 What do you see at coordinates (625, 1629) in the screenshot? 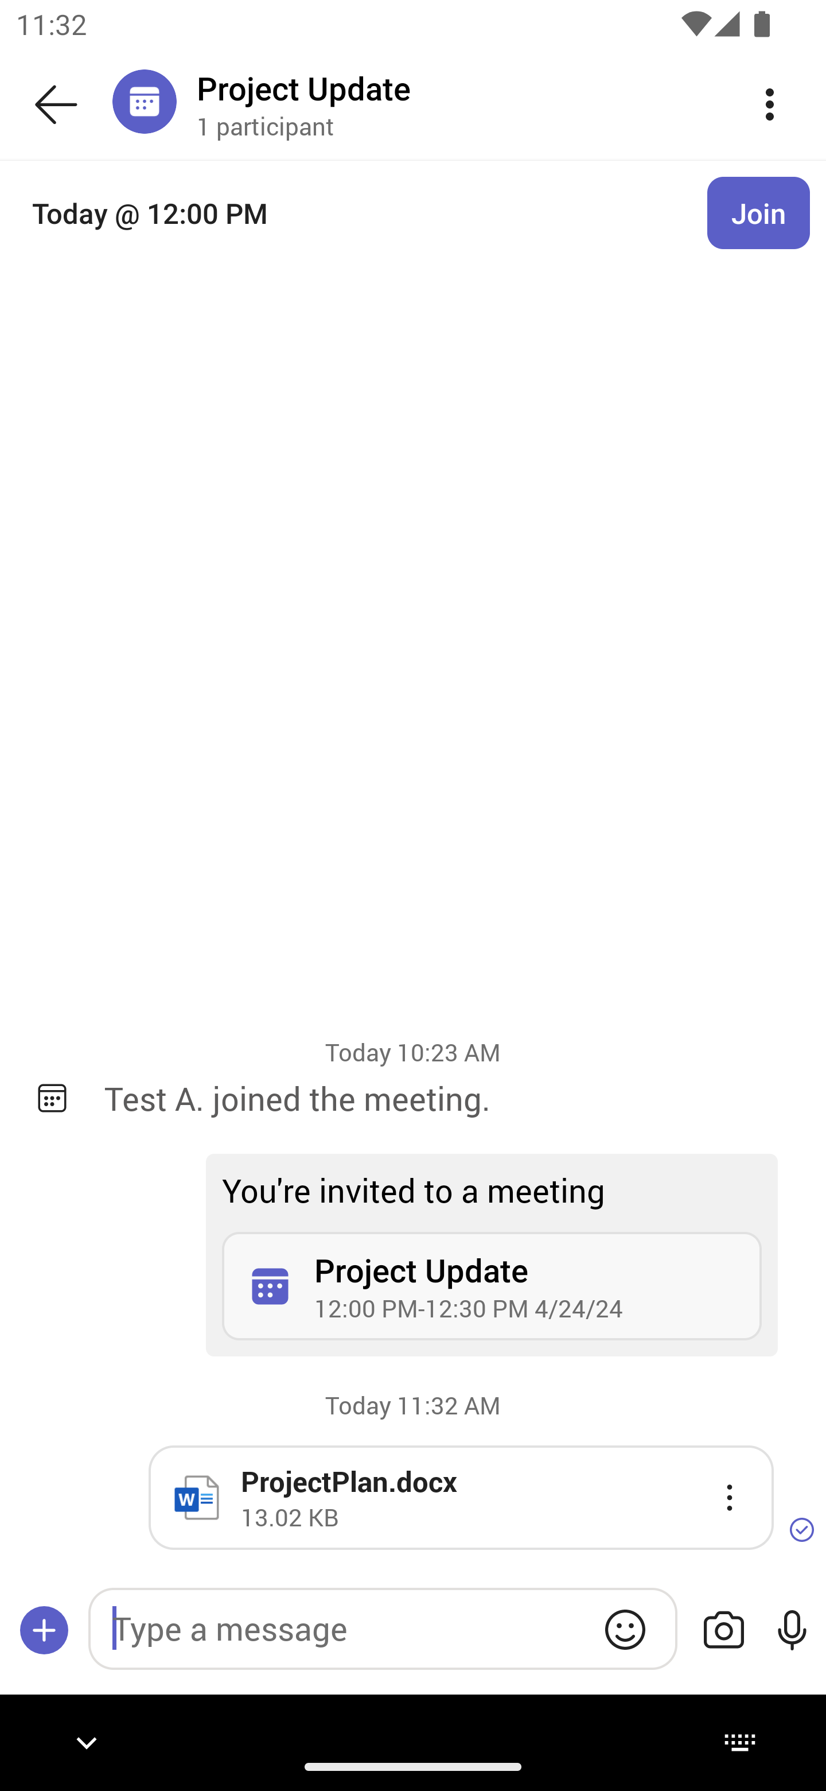
I see `GIFs and emojis picker` at bounding box center [625, 1629].